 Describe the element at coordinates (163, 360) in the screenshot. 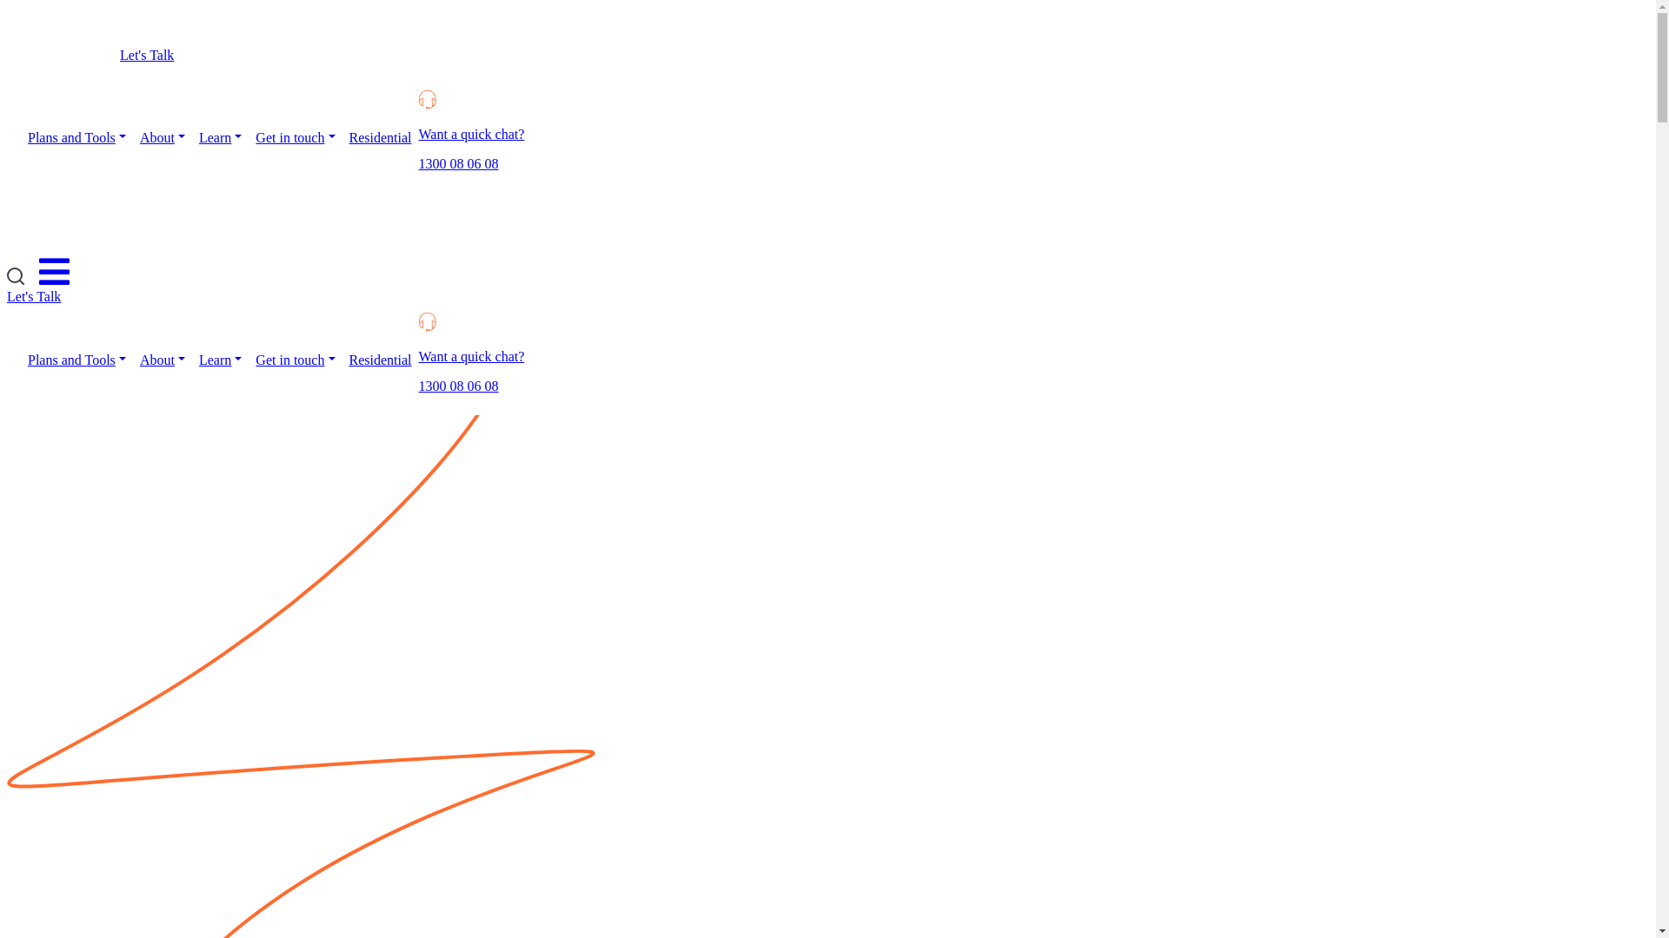

I see `About` at that location.